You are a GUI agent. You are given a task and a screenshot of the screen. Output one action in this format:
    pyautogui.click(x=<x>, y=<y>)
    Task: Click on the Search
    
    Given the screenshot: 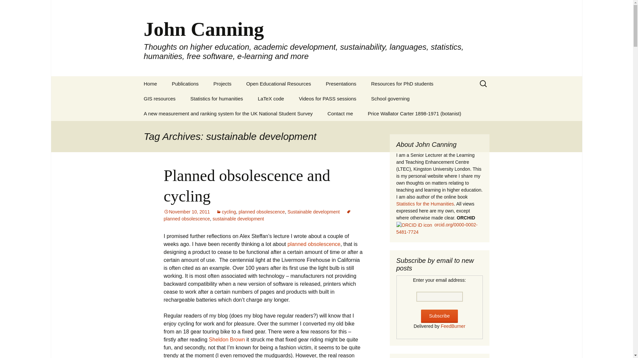 What is the action you would take?
    pyautogui.click(x=8, y=7)
    